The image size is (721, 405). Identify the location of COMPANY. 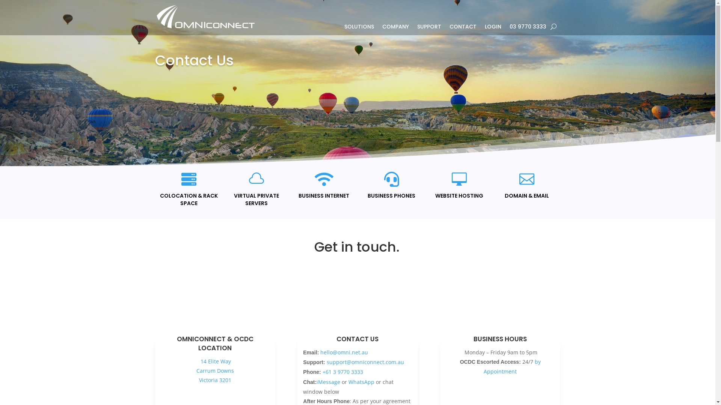
(395, 28).